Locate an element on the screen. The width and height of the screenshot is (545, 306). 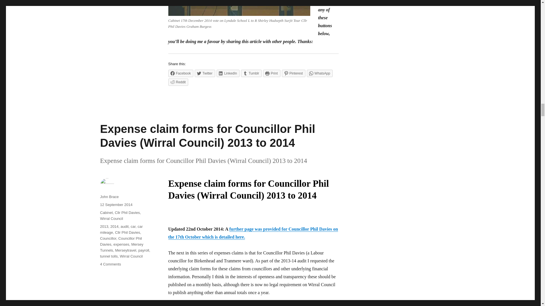
Click to share on Reddit is located at coordinates (178, 82).